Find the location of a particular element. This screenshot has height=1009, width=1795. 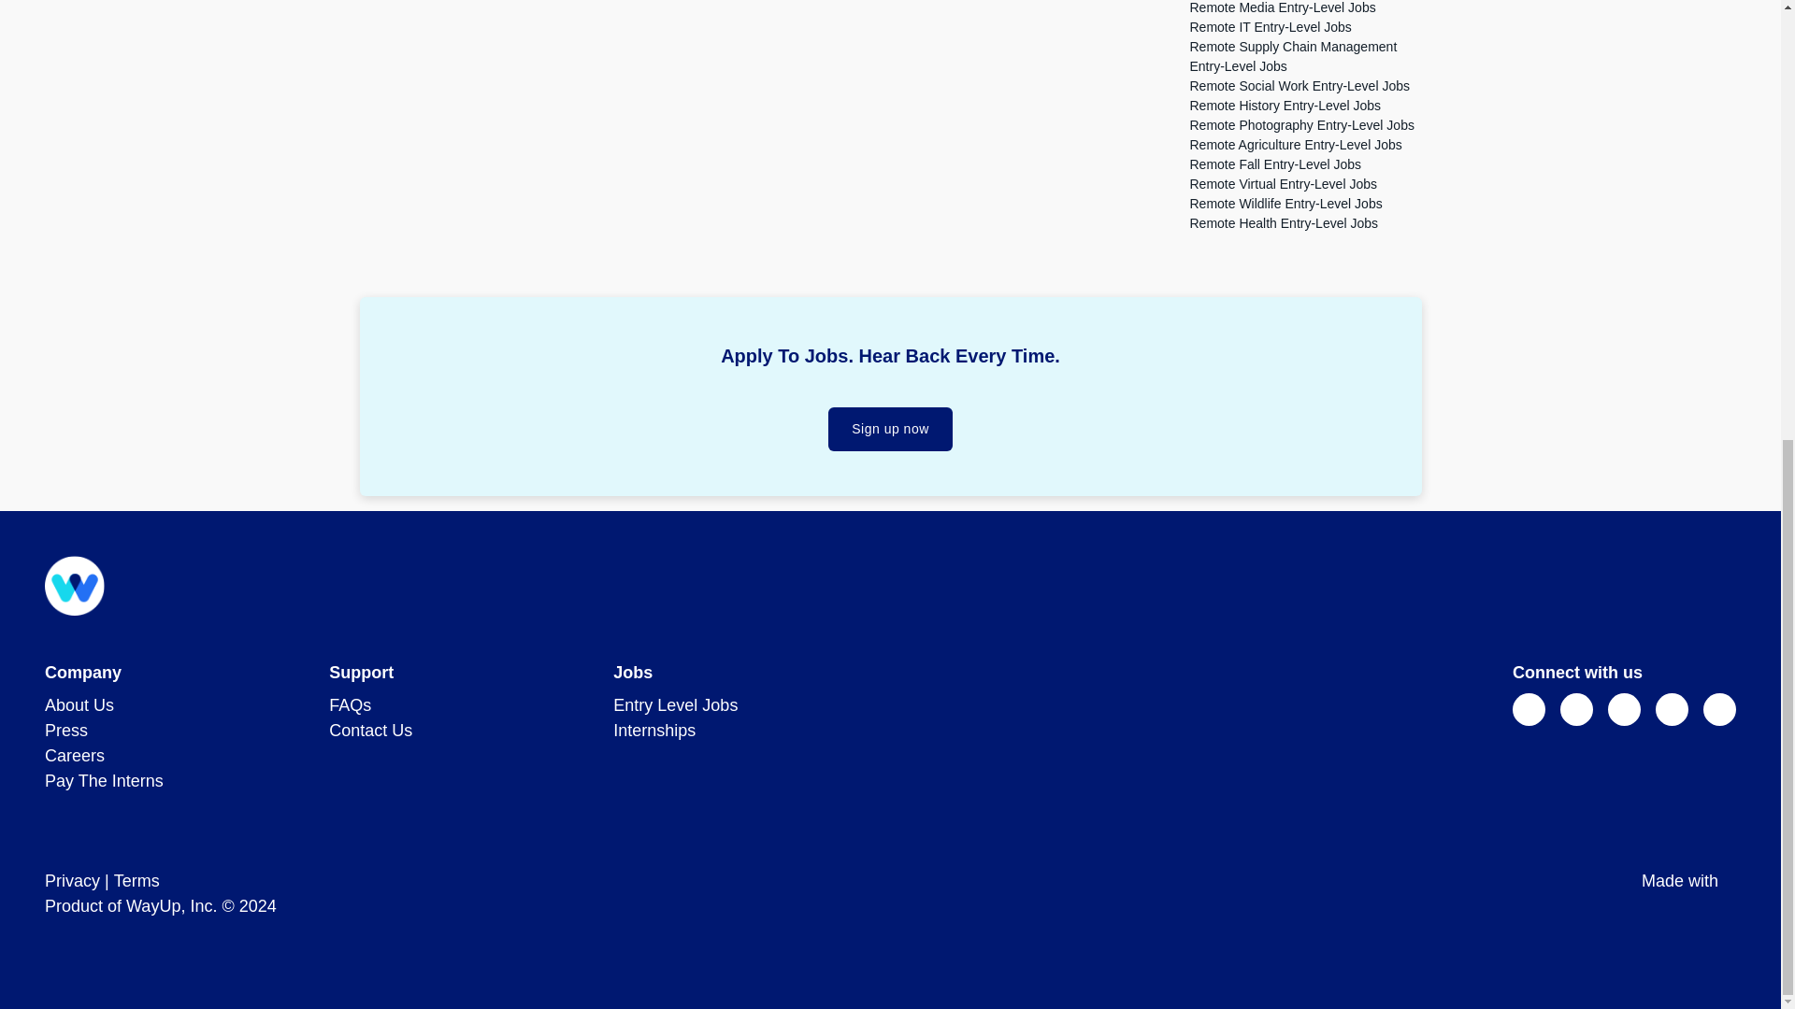

FAQs is located at coordinates (350, 704).